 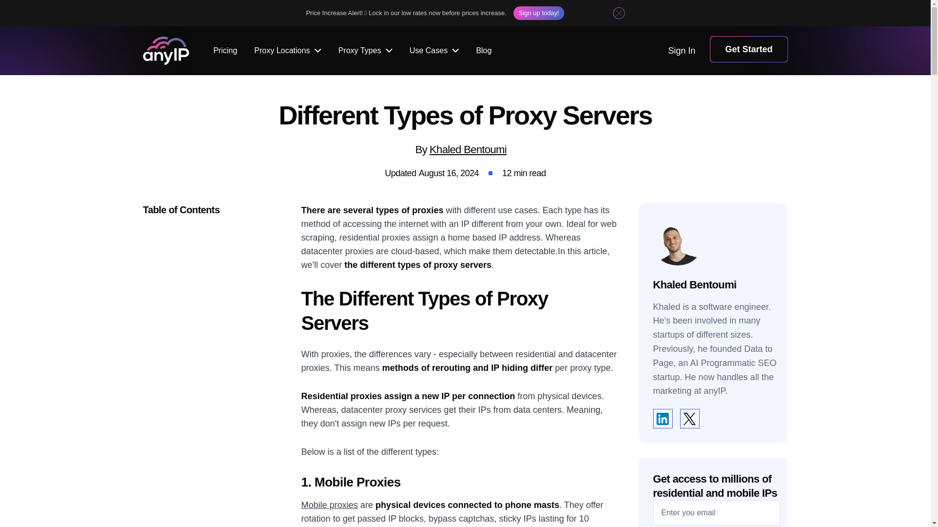 I want to click on Blog, so click(x=484, y=51).